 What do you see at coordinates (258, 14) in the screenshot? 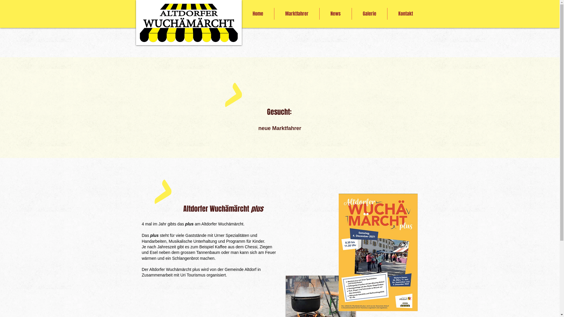
I see `Home` at bounding box center [258, 14].